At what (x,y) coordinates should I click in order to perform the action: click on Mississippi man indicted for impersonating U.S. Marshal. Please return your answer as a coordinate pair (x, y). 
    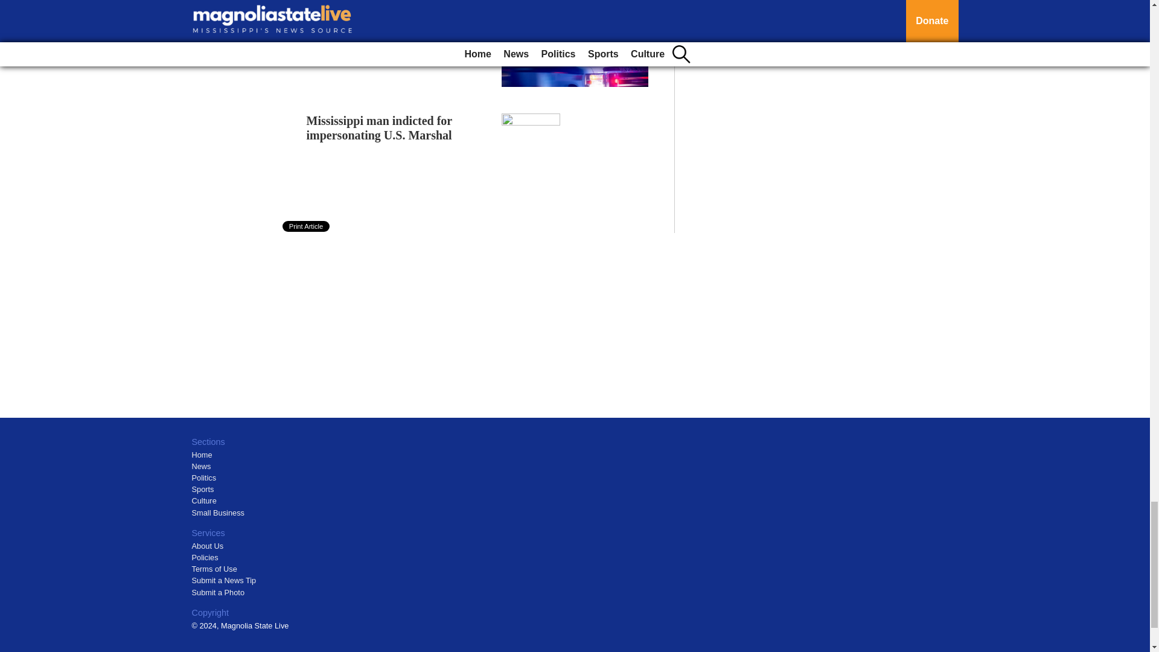
    Looking at the image, I should click on (379, 128).